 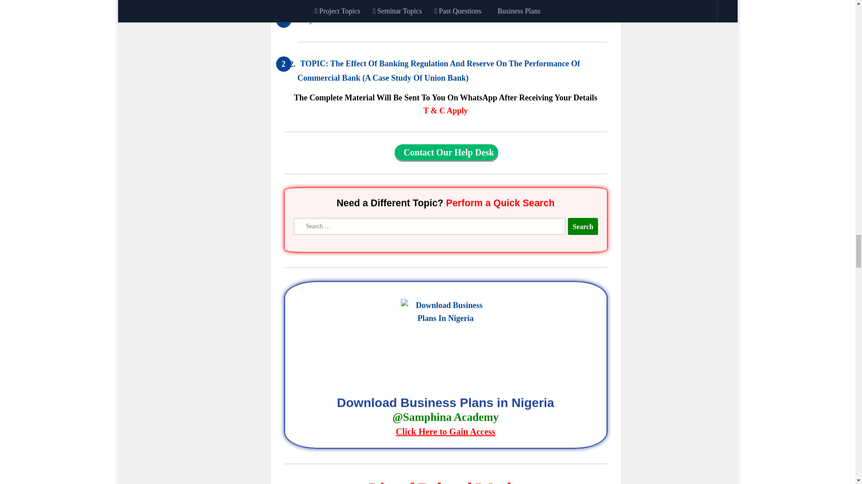 What do you see at coordinates (497, 1) in the screenshot?
I see `08143831497` at bounding box center [497, 1].